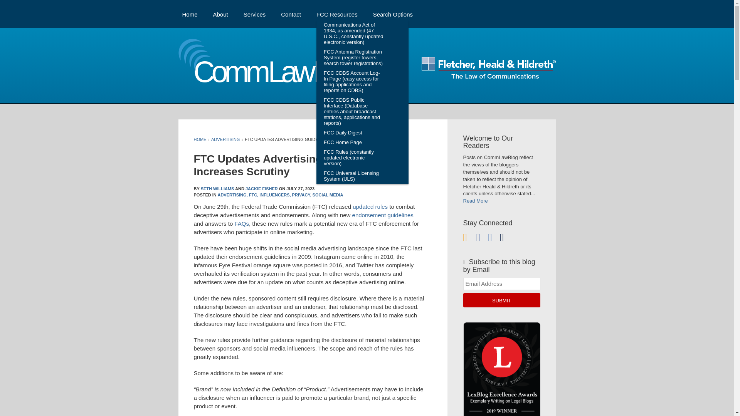  What do you see at coordinates (370, 206) in the screenshot?
I see `updated rules` at bounding box center [370, 206].